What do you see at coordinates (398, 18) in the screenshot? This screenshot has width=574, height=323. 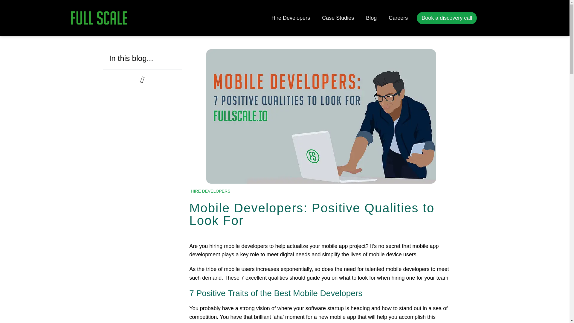 I see `Careers` at bounding box center [398, 18].